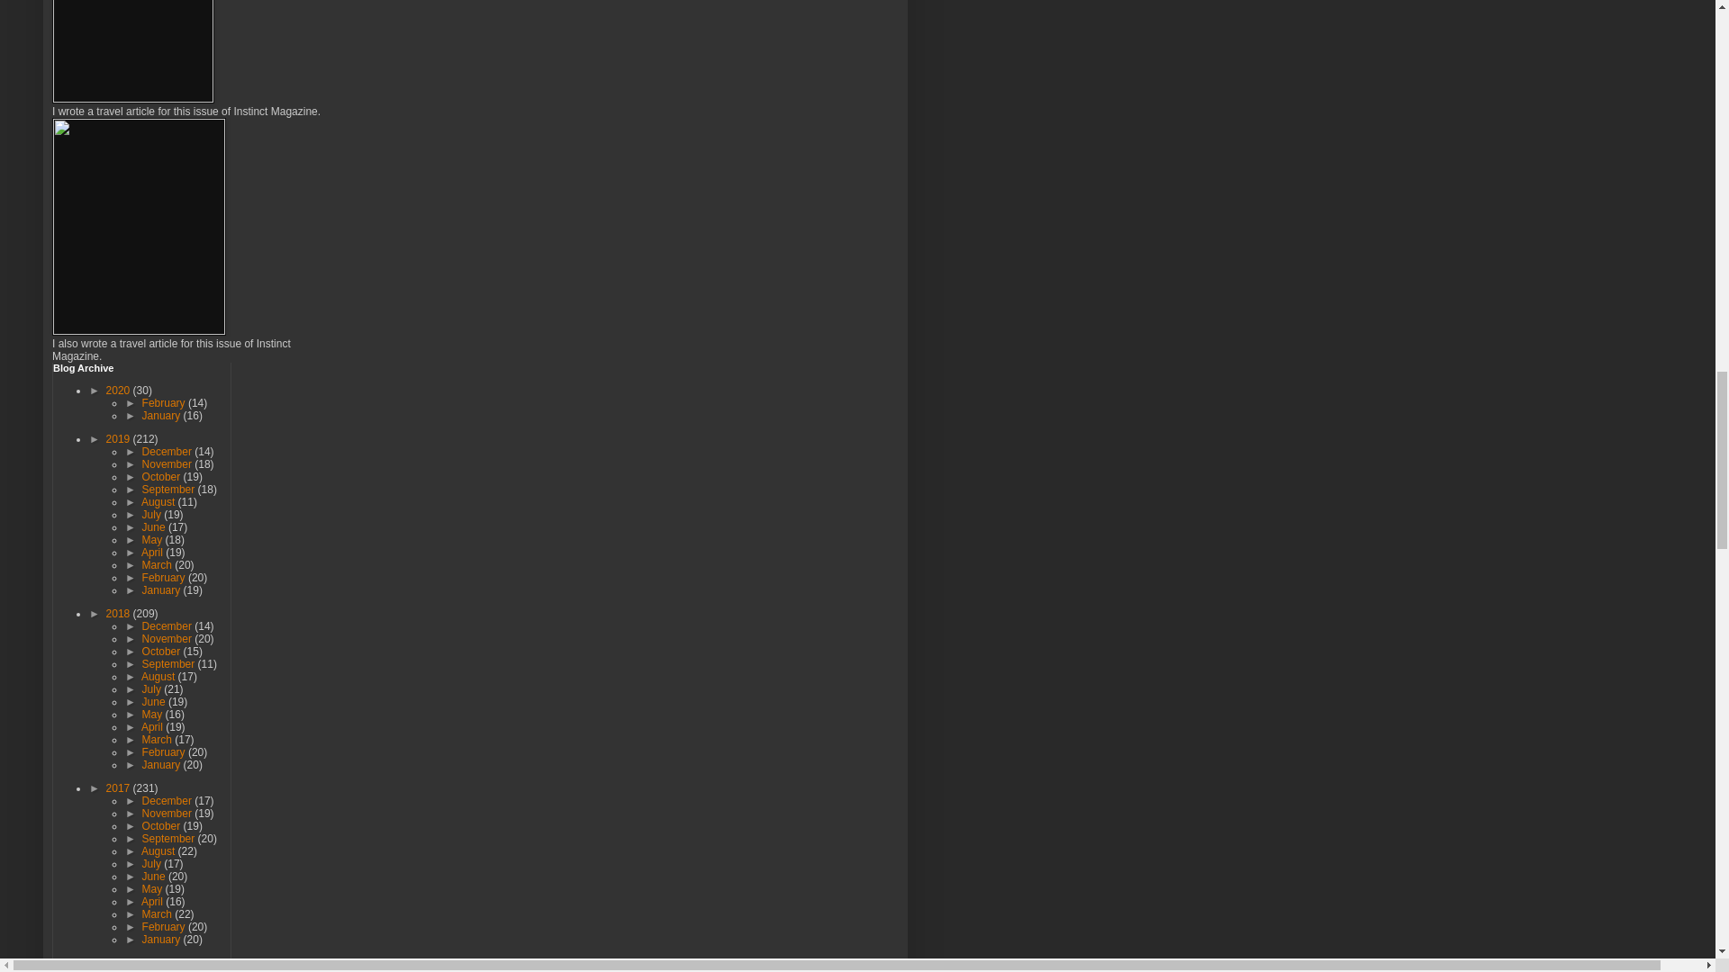 This screenshot has width=1729, height=972. I want to click on February, so click(165, 402).